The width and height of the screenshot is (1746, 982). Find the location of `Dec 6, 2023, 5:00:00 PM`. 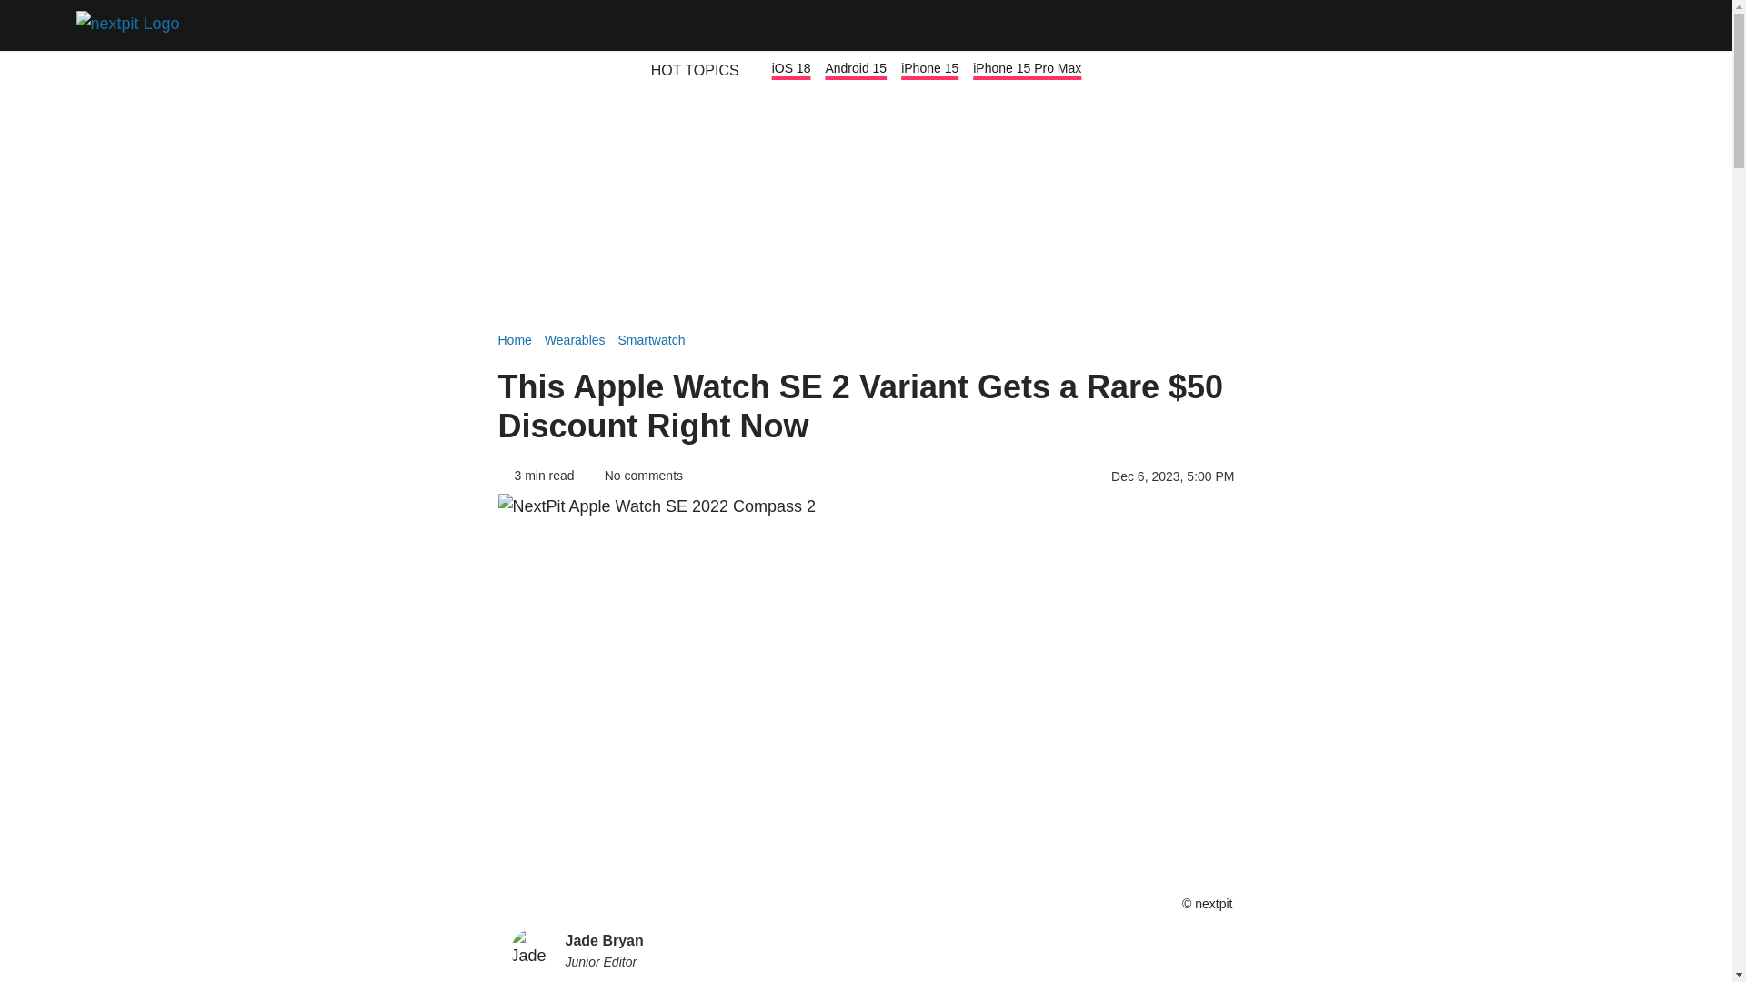

Dec 6, 2023, 5:00:00 PM is located at coordinates (1172, 476).